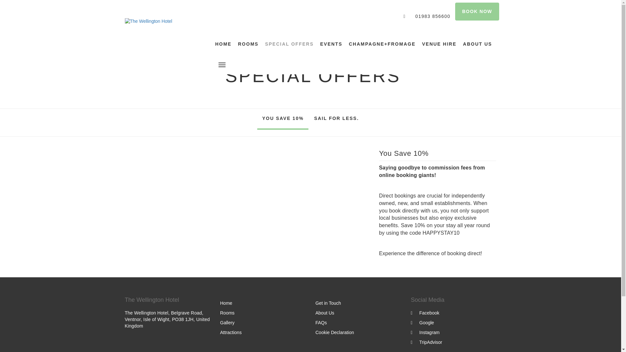 This screenshot has width=626, height=352. What do you see at coordinates (227, 322) in the screenshot?
I see `Gallery` at bounding box center [227, 322].